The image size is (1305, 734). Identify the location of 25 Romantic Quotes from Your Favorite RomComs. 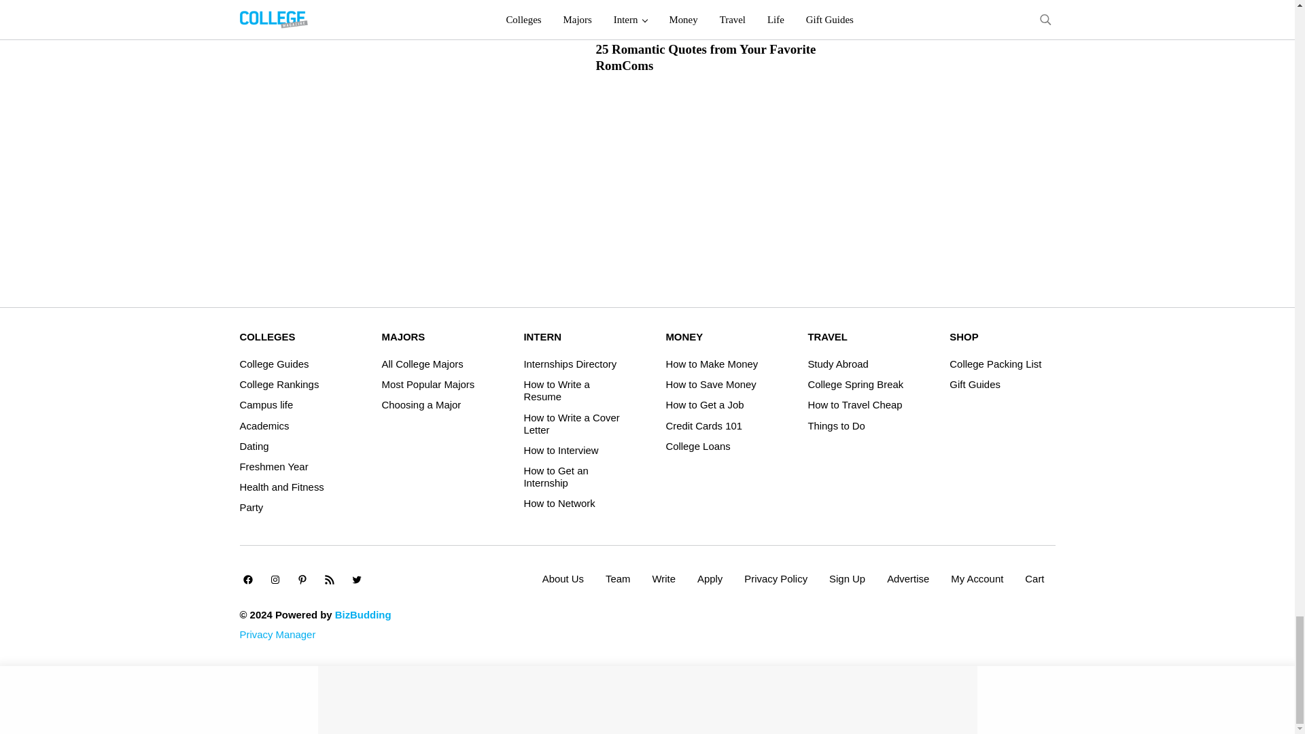
(723, 57).